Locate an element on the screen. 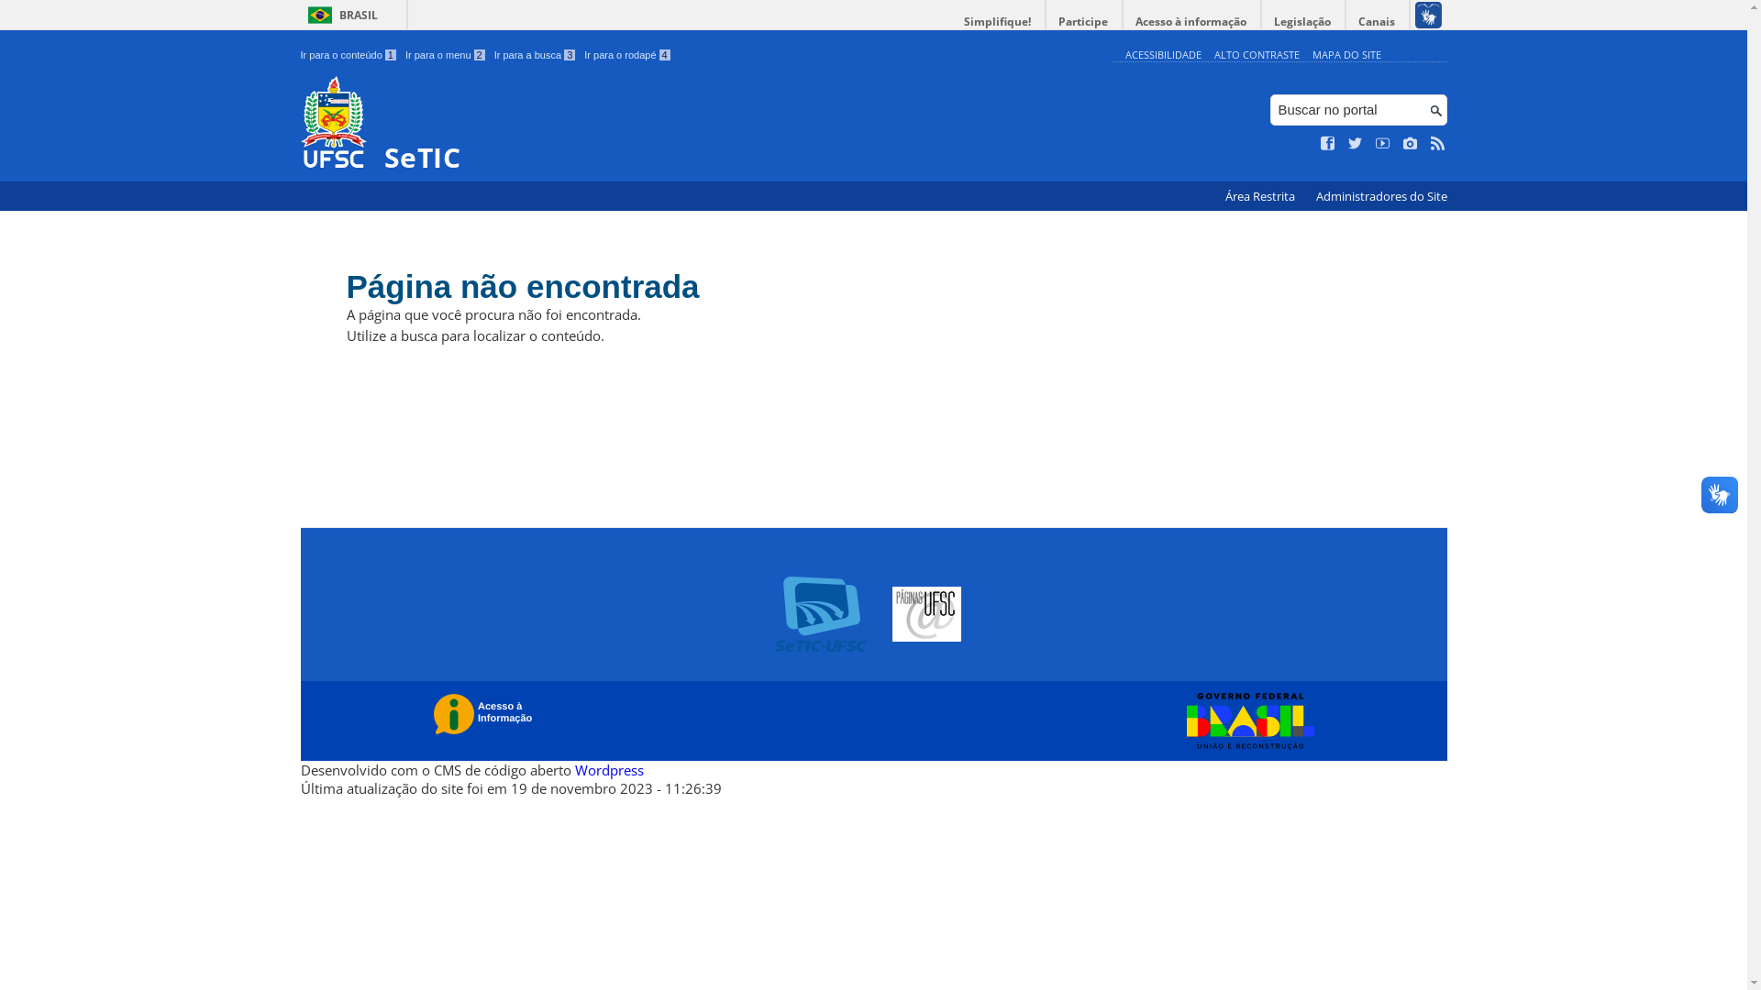 The width and height of the screenshot is (1761, 990). Ir para o menu 2 is located at coordinates (446, 55).